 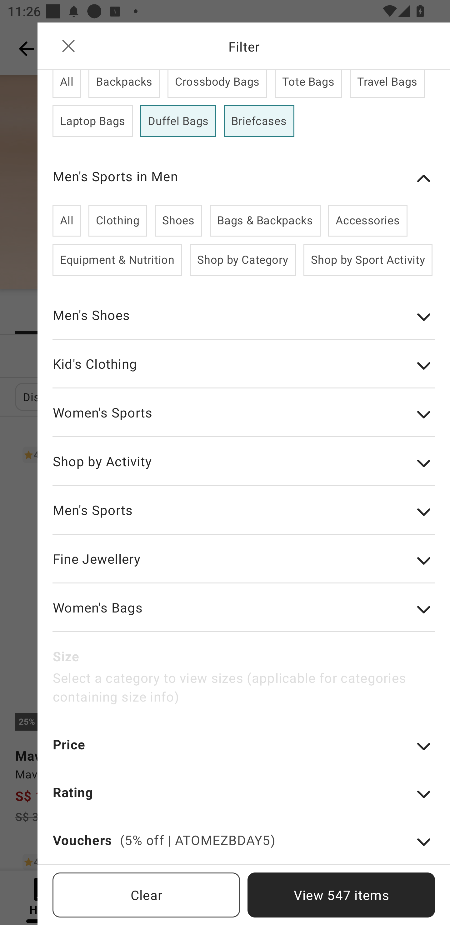 I want to click on Travel Bags, so click(x=387, y=84).